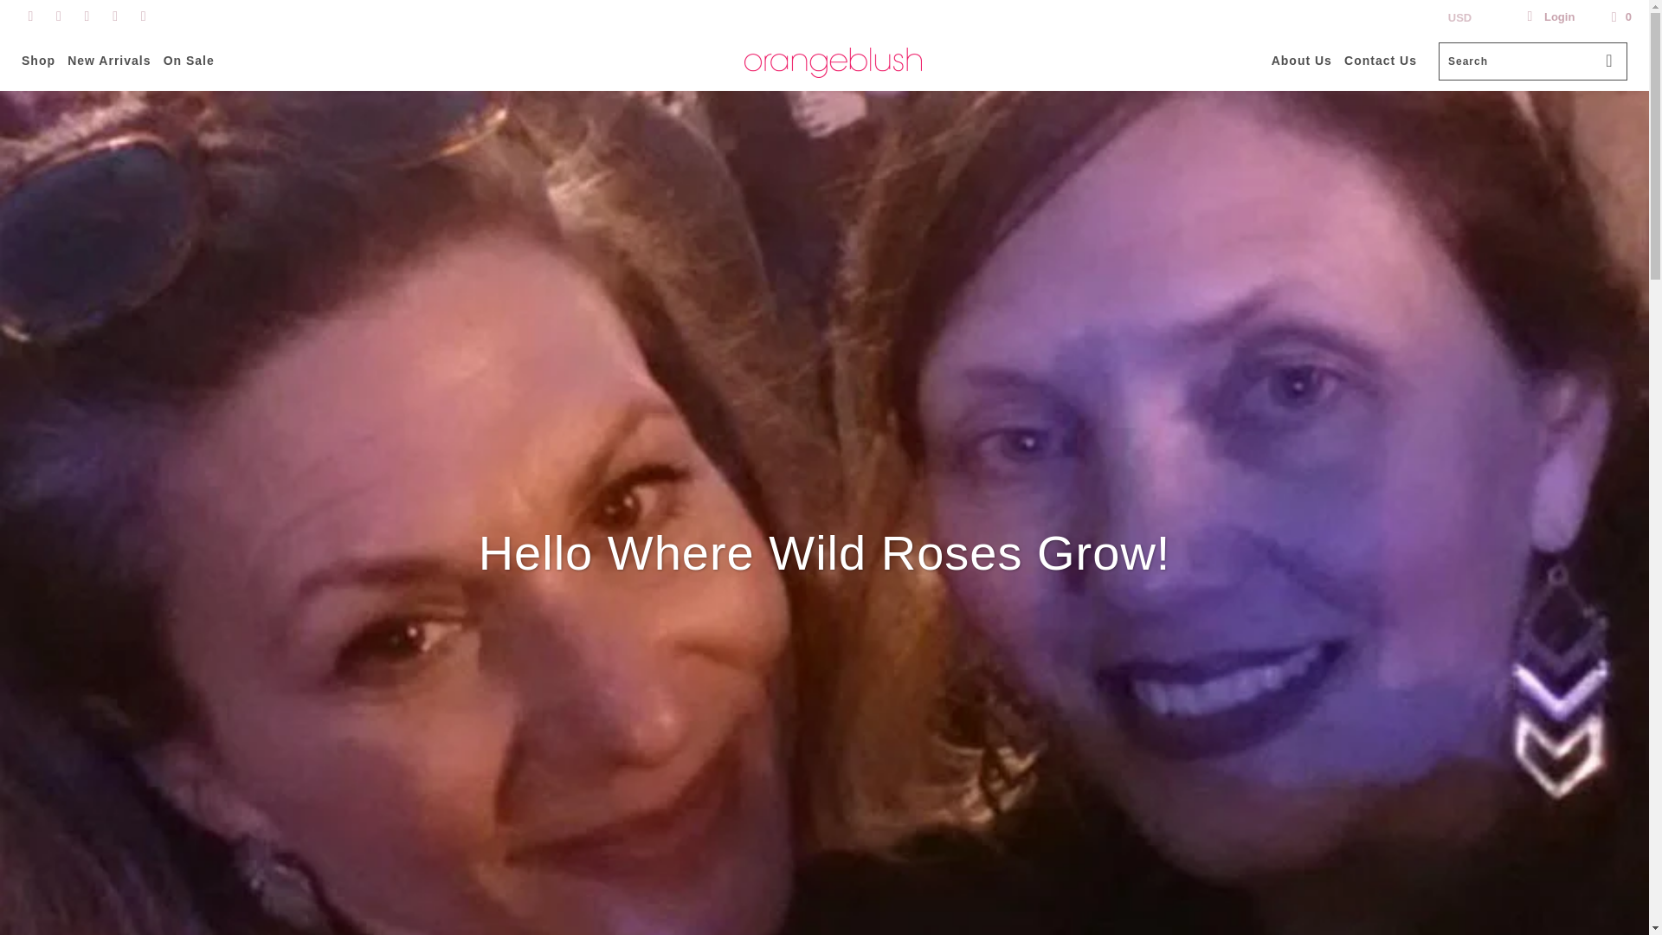 The height and width of the screenshot is (935, 1662). I want to click on New Arrivals, so click(109, 61).